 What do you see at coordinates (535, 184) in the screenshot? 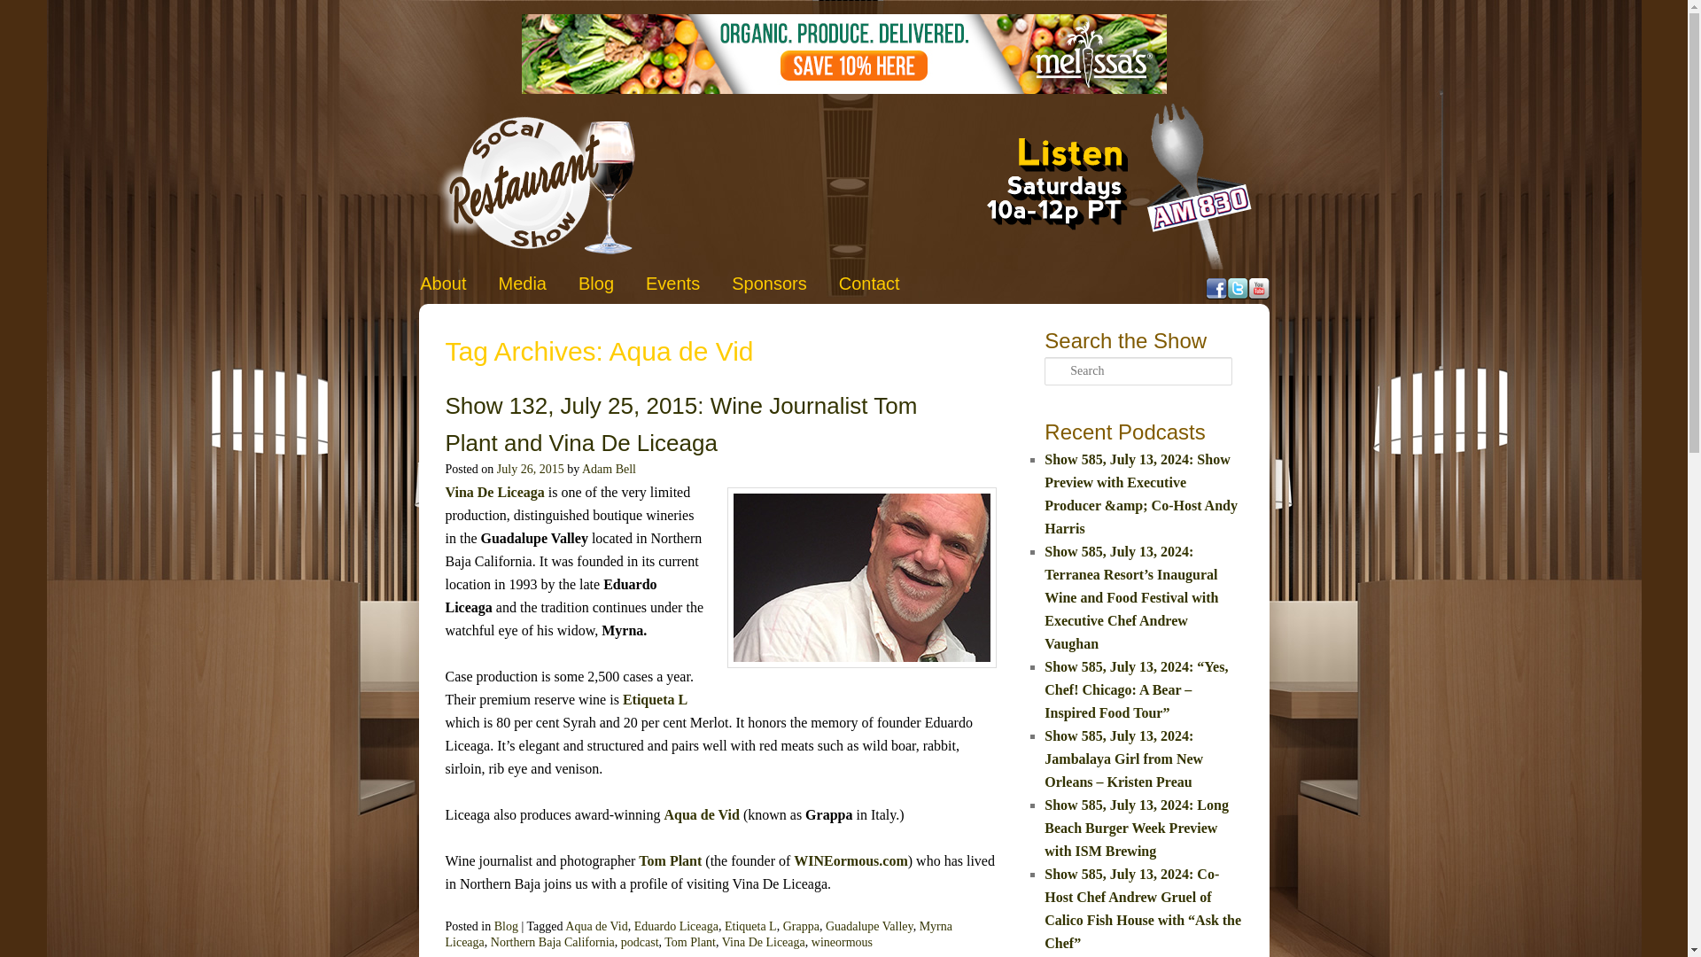
I see `SoCal Restaurant Show` at bounding box center [535, 184].